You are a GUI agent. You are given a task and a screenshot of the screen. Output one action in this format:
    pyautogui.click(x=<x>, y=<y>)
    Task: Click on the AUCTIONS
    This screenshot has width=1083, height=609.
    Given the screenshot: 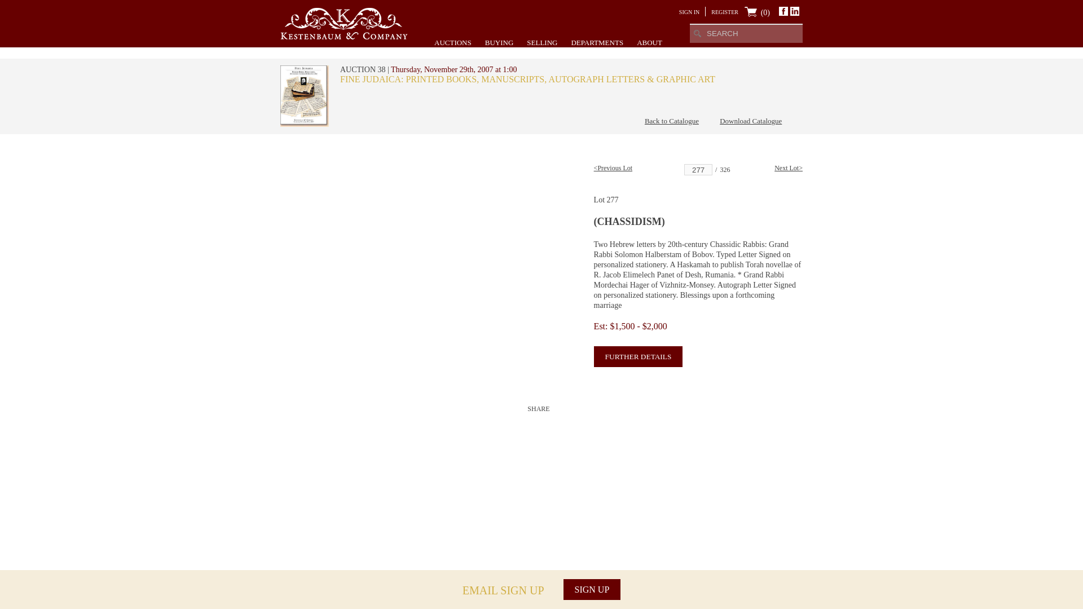 What is the action you would take?
    pyautogui.click(x=452, y=42)
    